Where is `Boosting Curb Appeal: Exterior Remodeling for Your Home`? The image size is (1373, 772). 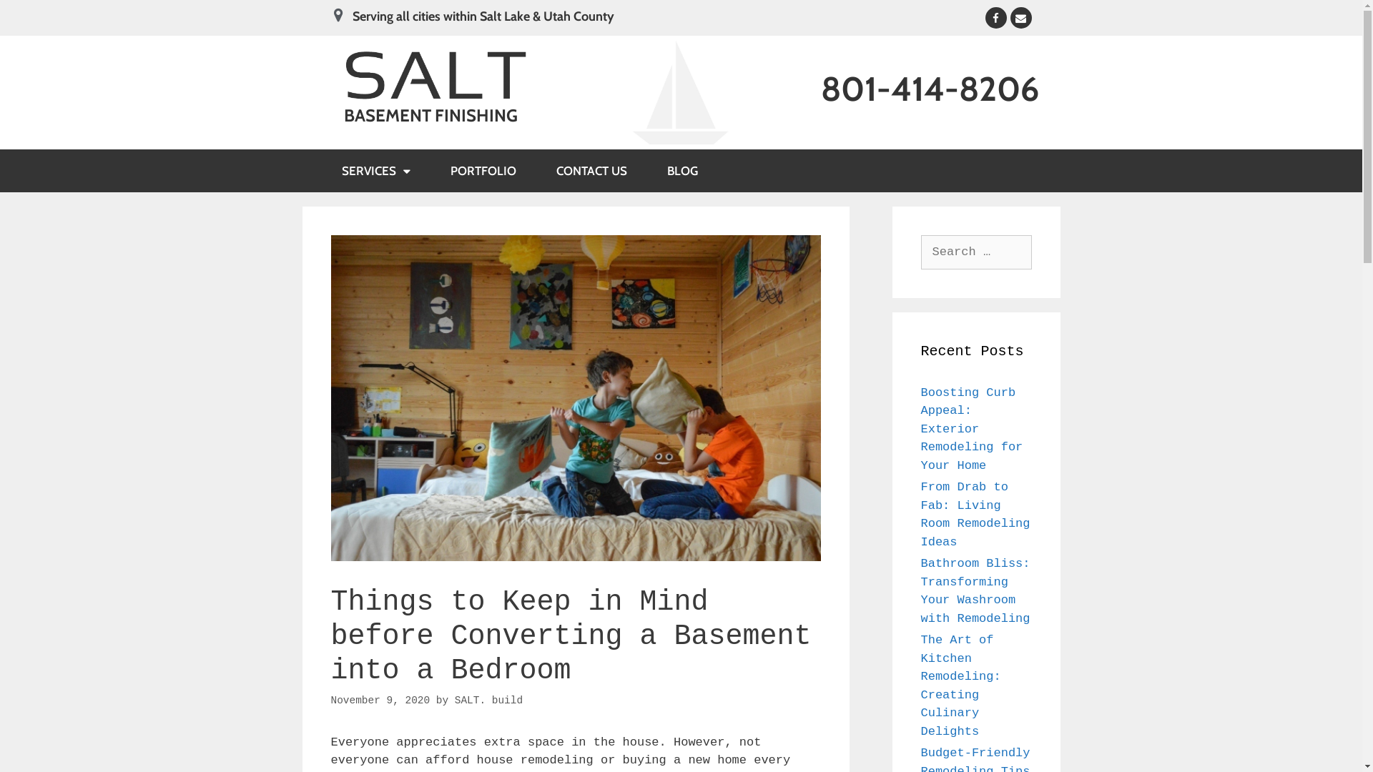
Boosting Curb Appeal: Exterior Remodeling for Your Home is located at coordinates (973, 429).